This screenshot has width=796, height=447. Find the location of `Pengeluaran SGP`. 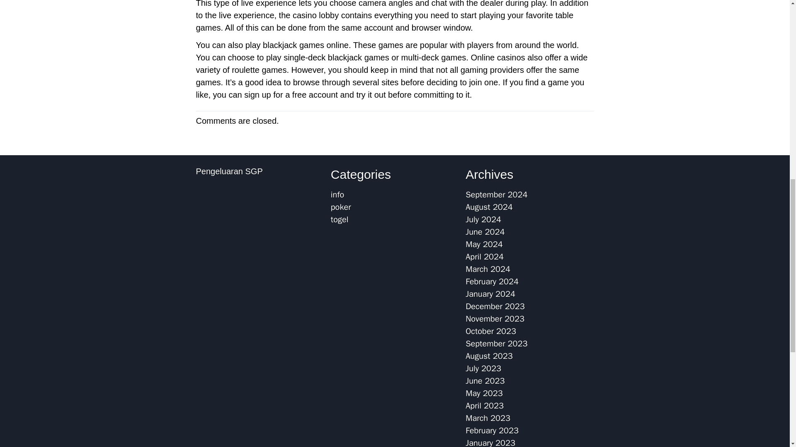

Pengeluaran SGP is located at coordinates (229, 171).